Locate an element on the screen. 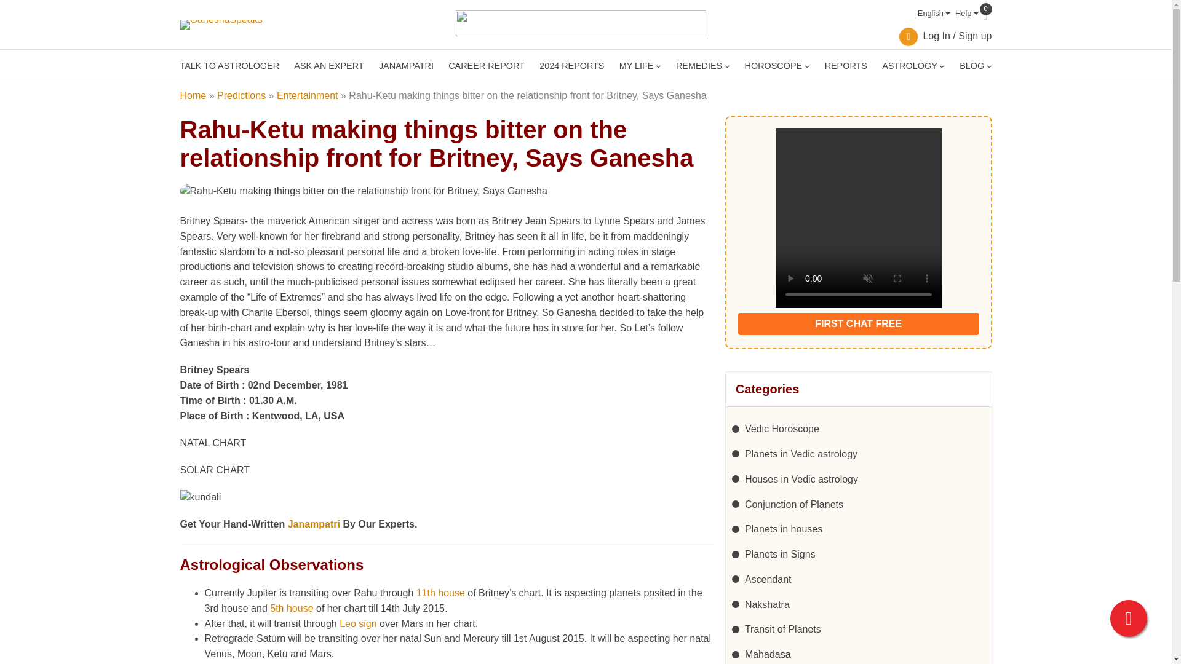 The height and width of the screenshot is (664, 1181). English is located at coordinates (931, 14).